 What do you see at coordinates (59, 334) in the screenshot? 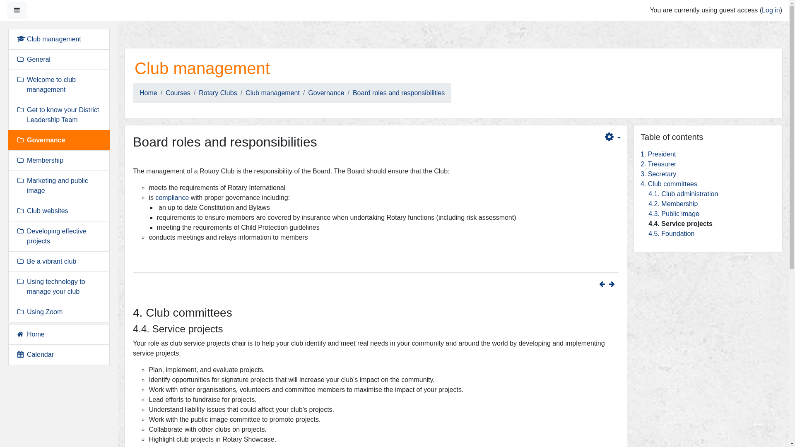
I see `Home` at bounding box center [59, 334].